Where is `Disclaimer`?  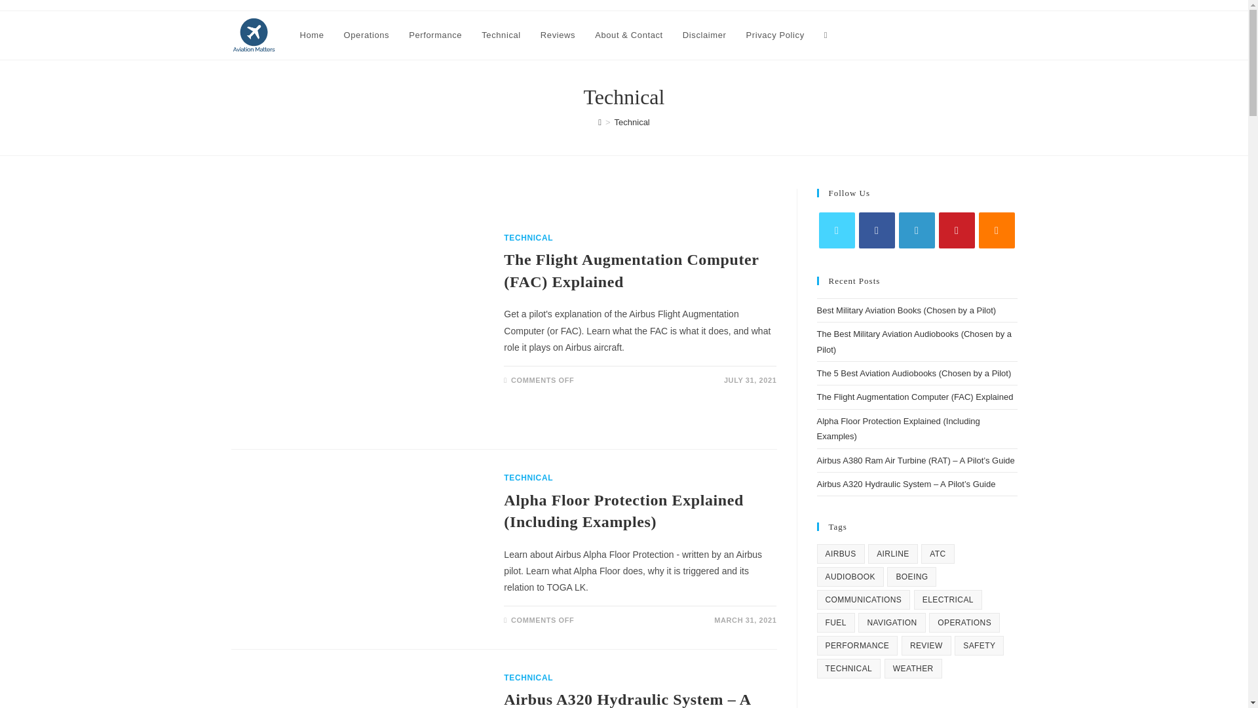
Disclaimer is located at coordinates (704, 35).